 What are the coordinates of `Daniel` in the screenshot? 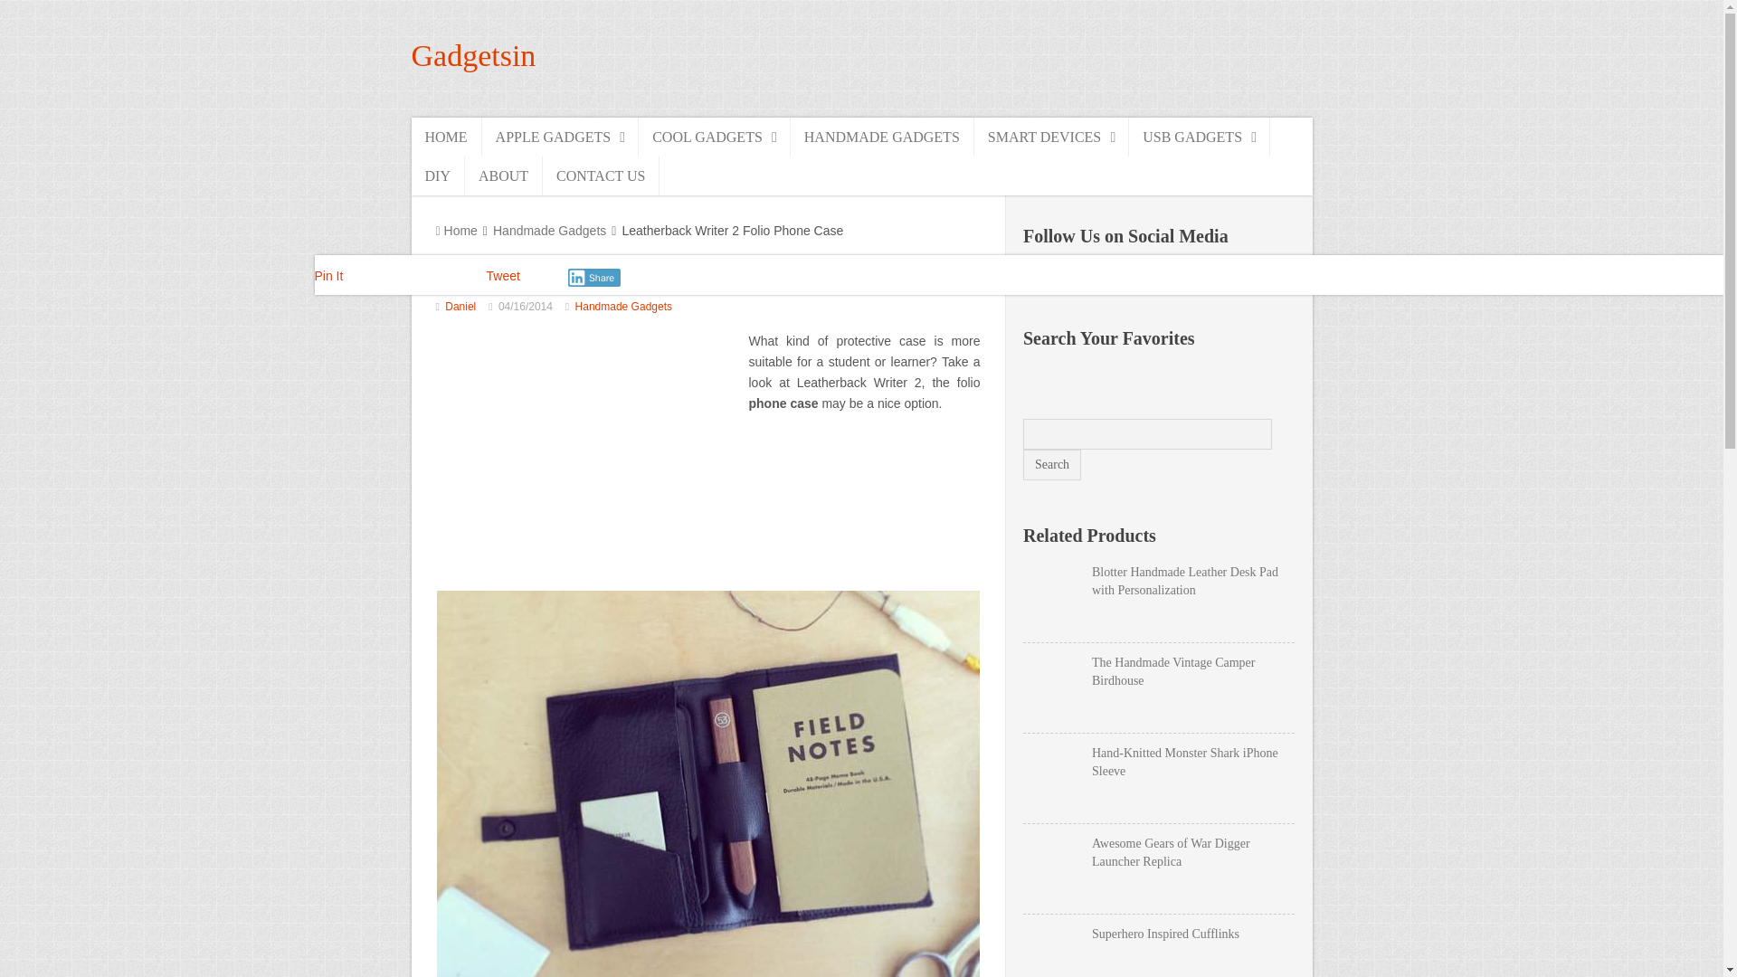 It's located at (460, 306).